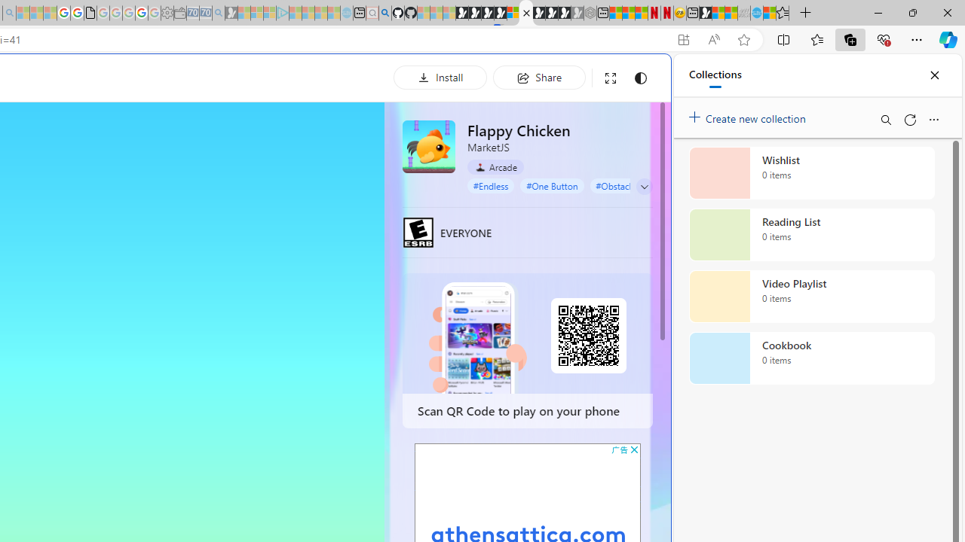 The image size is (965, 542). Describe the element at coordinates (811, 173) in the screenshot. I see `Wishlist collection, 0 items` at that location.